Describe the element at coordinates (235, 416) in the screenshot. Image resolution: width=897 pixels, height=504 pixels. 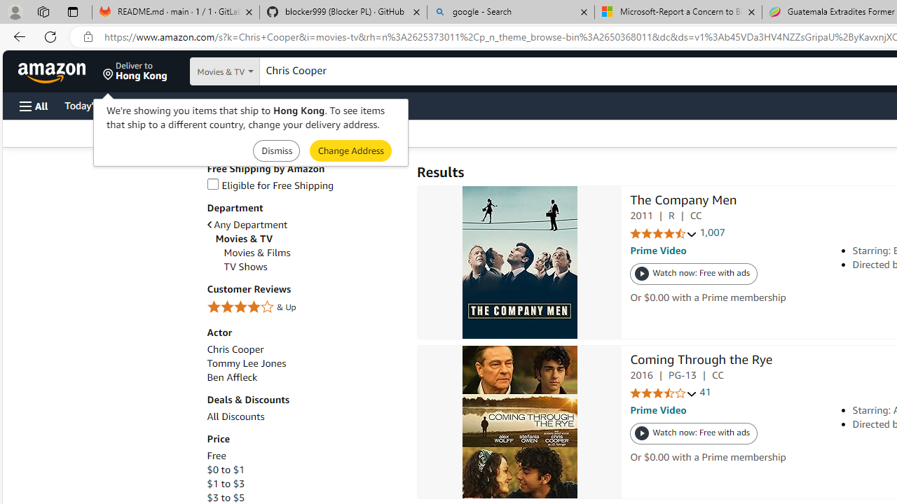
I see `All Discounts` at that location.